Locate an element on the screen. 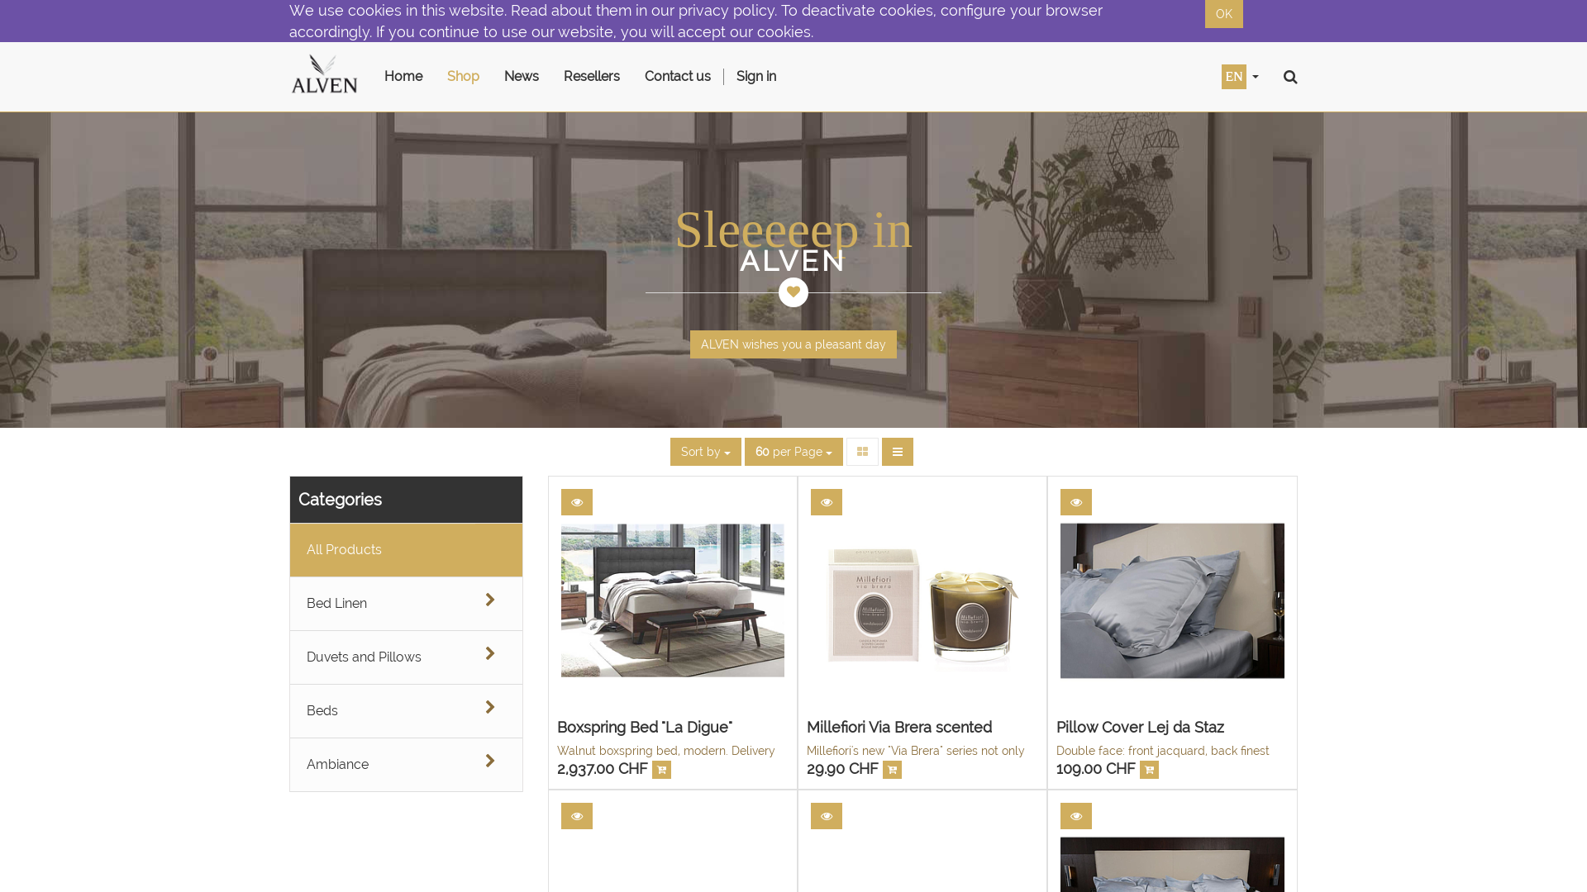 The image size is (1587, 892). Sign in is located at coordinates (756, 77).